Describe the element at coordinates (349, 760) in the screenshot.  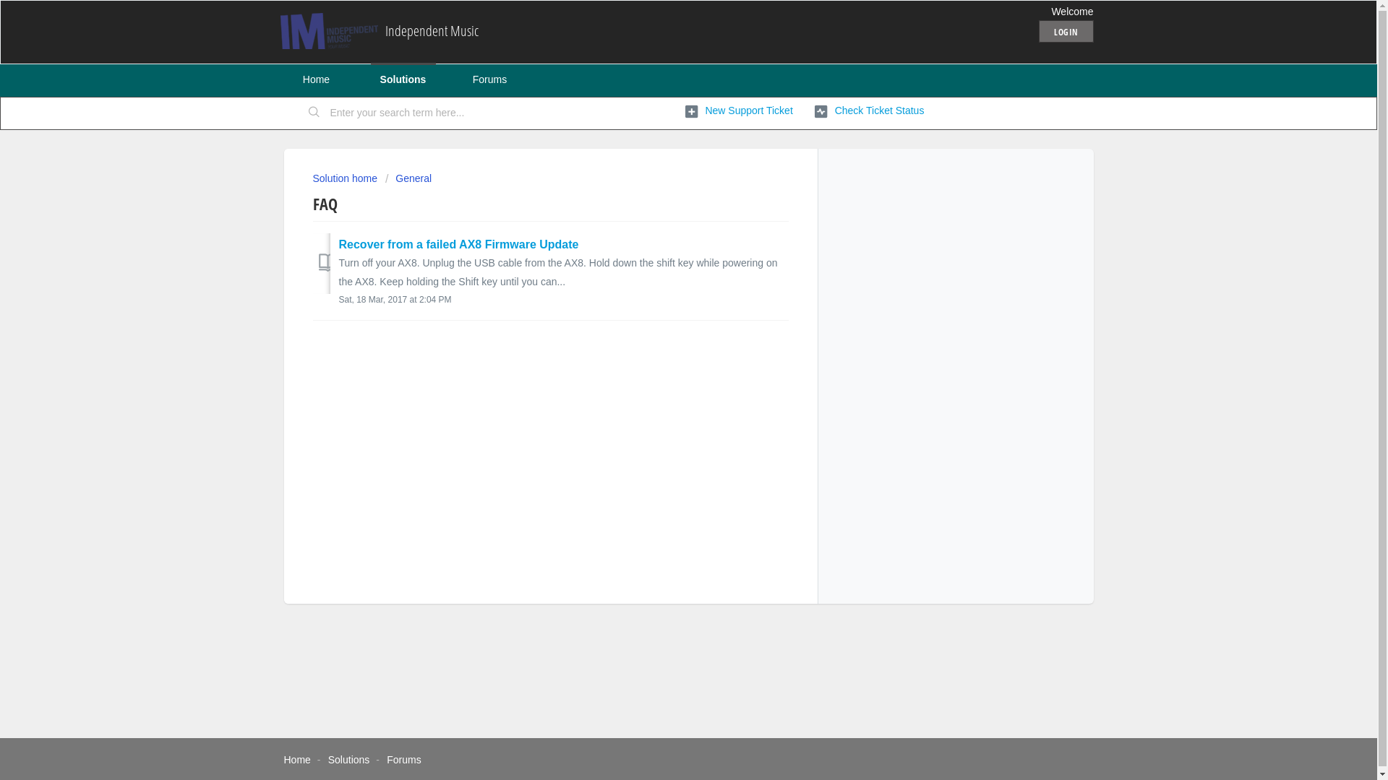
I see `Solutions` at that location.